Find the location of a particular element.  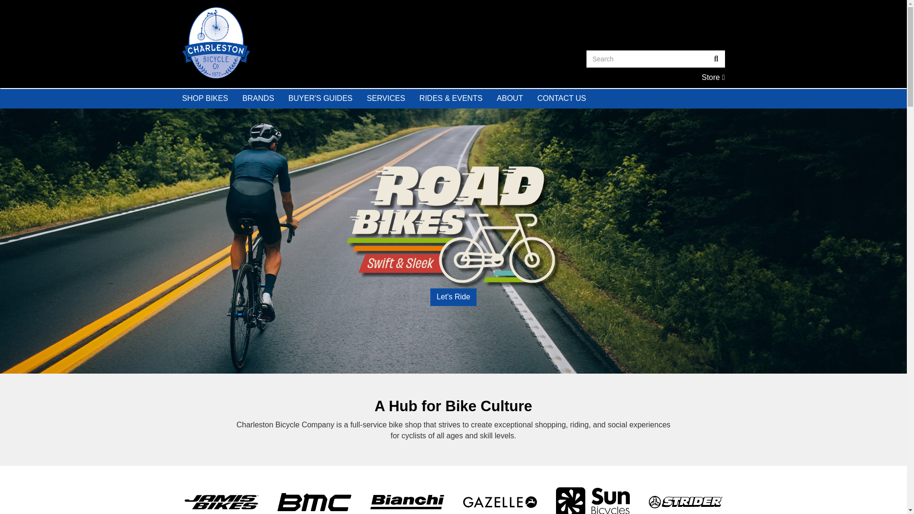

Search is located at coordinates (647, 59).